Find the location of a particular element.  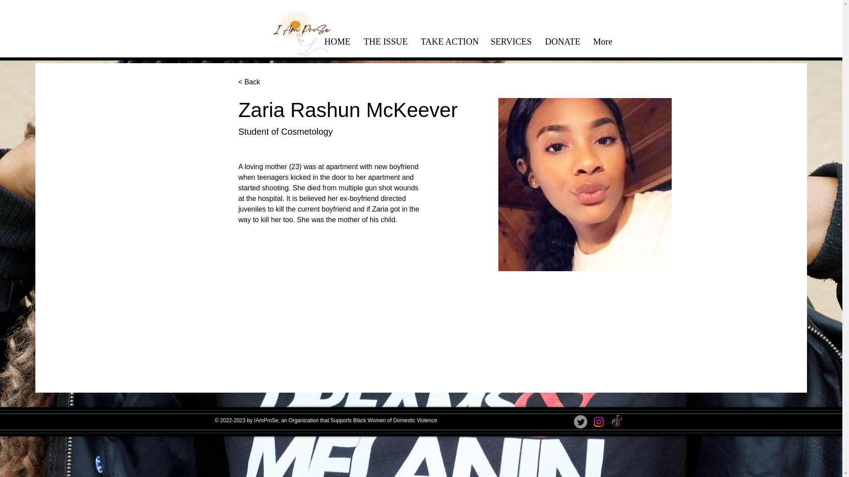

DONATE is located at coordinates (562, 41).